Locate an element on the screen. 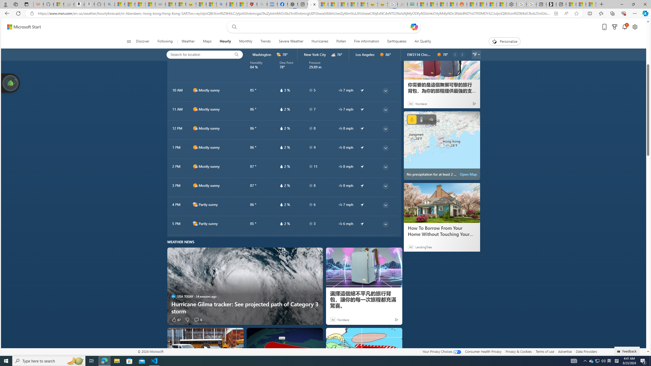 The height and width of the screenshot is (366, 651). Class: miniMapRadarSVGView-DS-EntryPoint1-1 is located at coordinates (442, 145).